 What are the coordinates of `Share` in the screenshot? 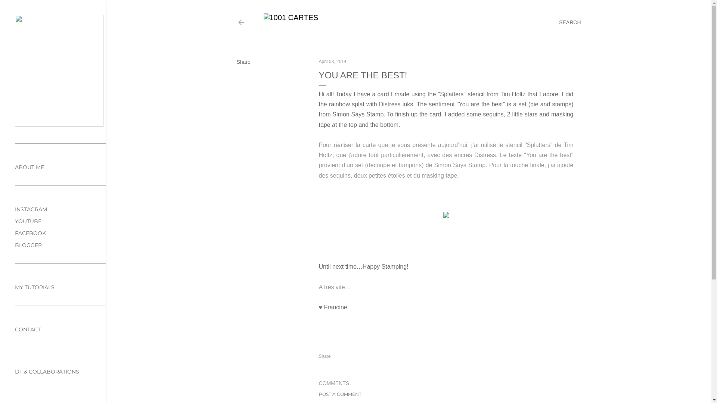 It's located at (325, 356).